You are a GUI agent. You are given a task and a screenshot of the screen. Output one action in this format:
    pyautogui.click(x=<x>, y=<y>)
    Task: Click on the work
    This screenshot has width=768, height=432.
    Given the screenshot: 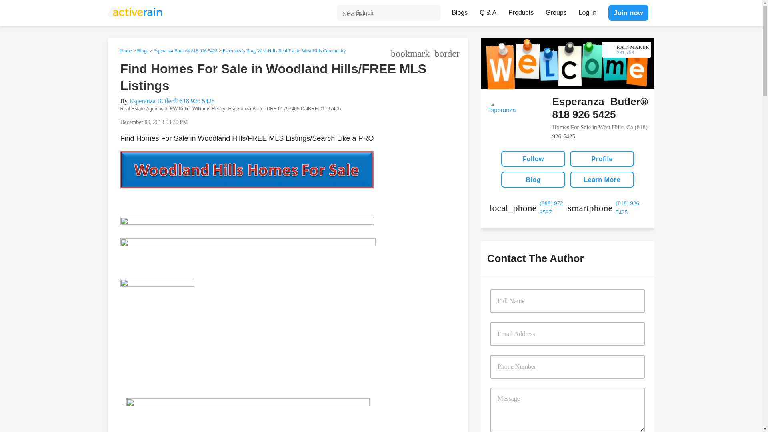 What is the action you would take?
    pyautogui.click(x=528, y=208)
    